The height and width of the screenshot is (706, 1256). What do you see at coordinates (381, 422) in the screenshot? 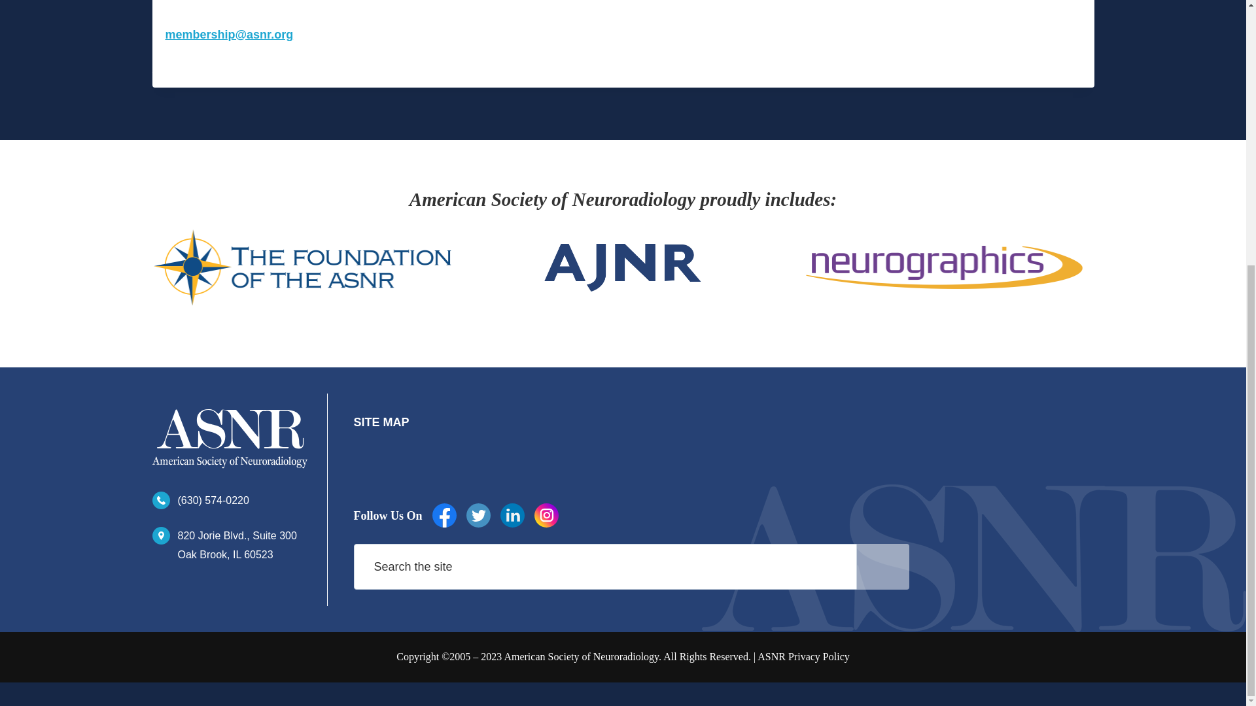
I see `SITE MAP` at bounding box center [381, 422].